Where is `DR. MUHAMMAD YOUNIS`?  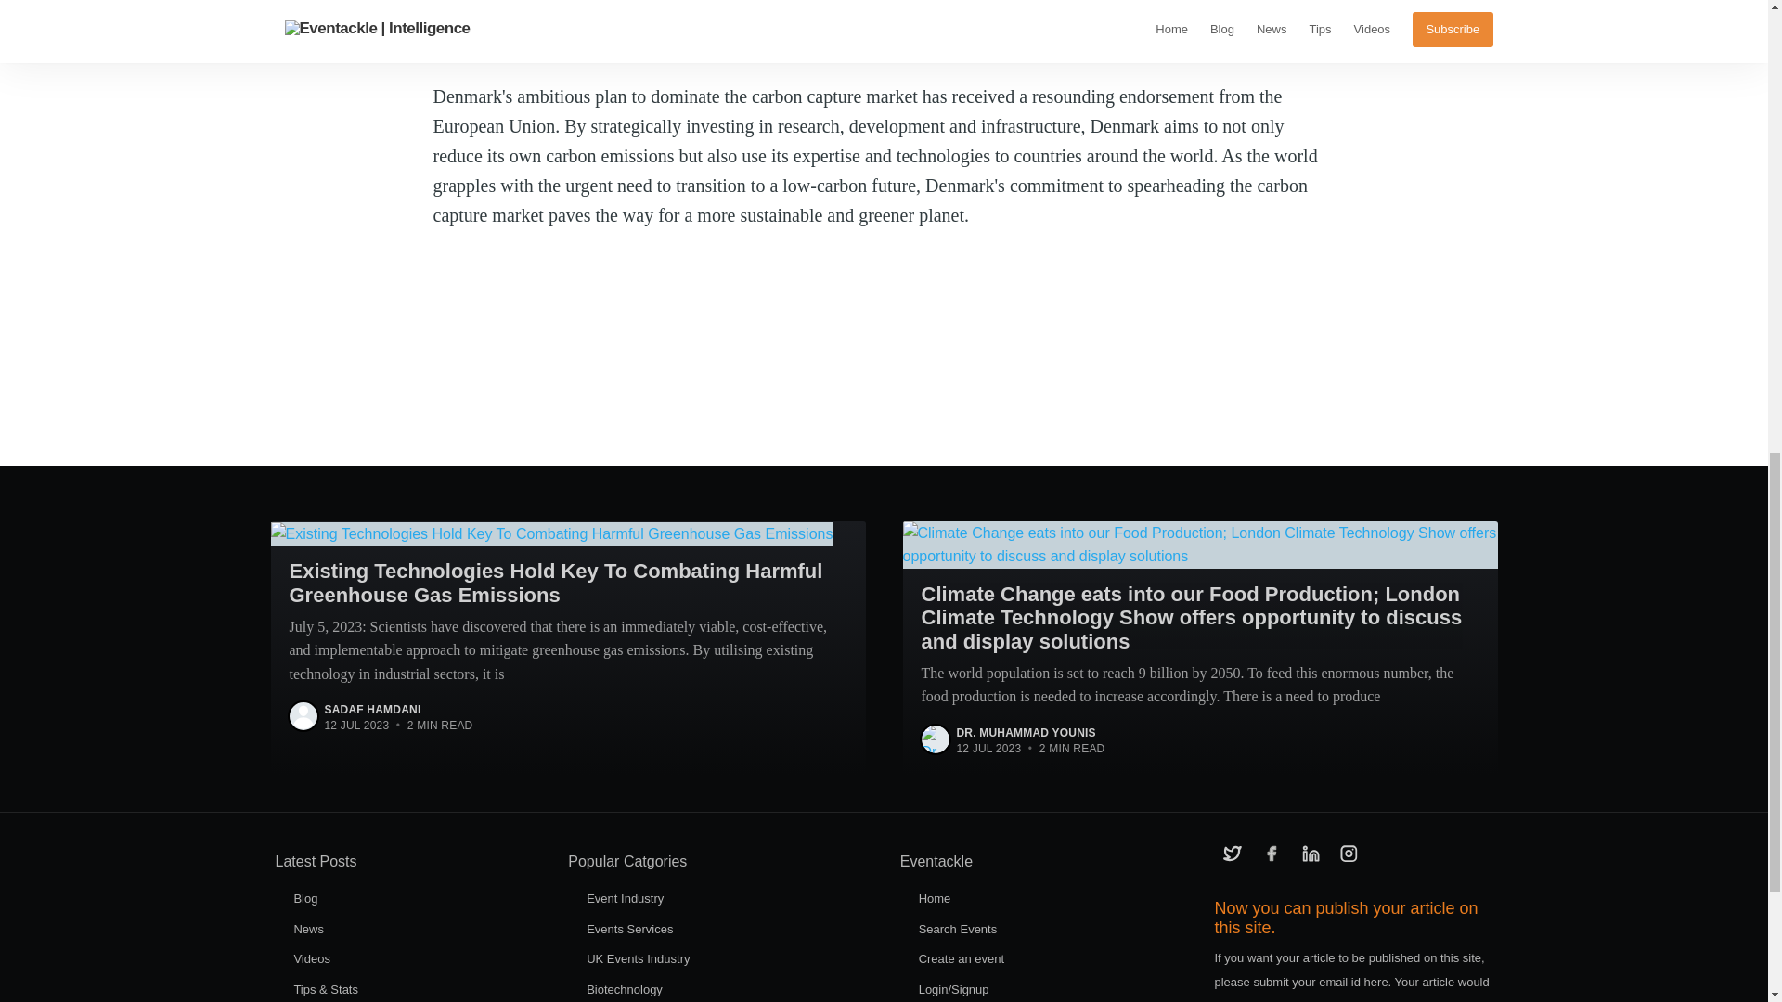 DR. MUHAMMAD YOUNIS is located at coordinates (1025, 733).